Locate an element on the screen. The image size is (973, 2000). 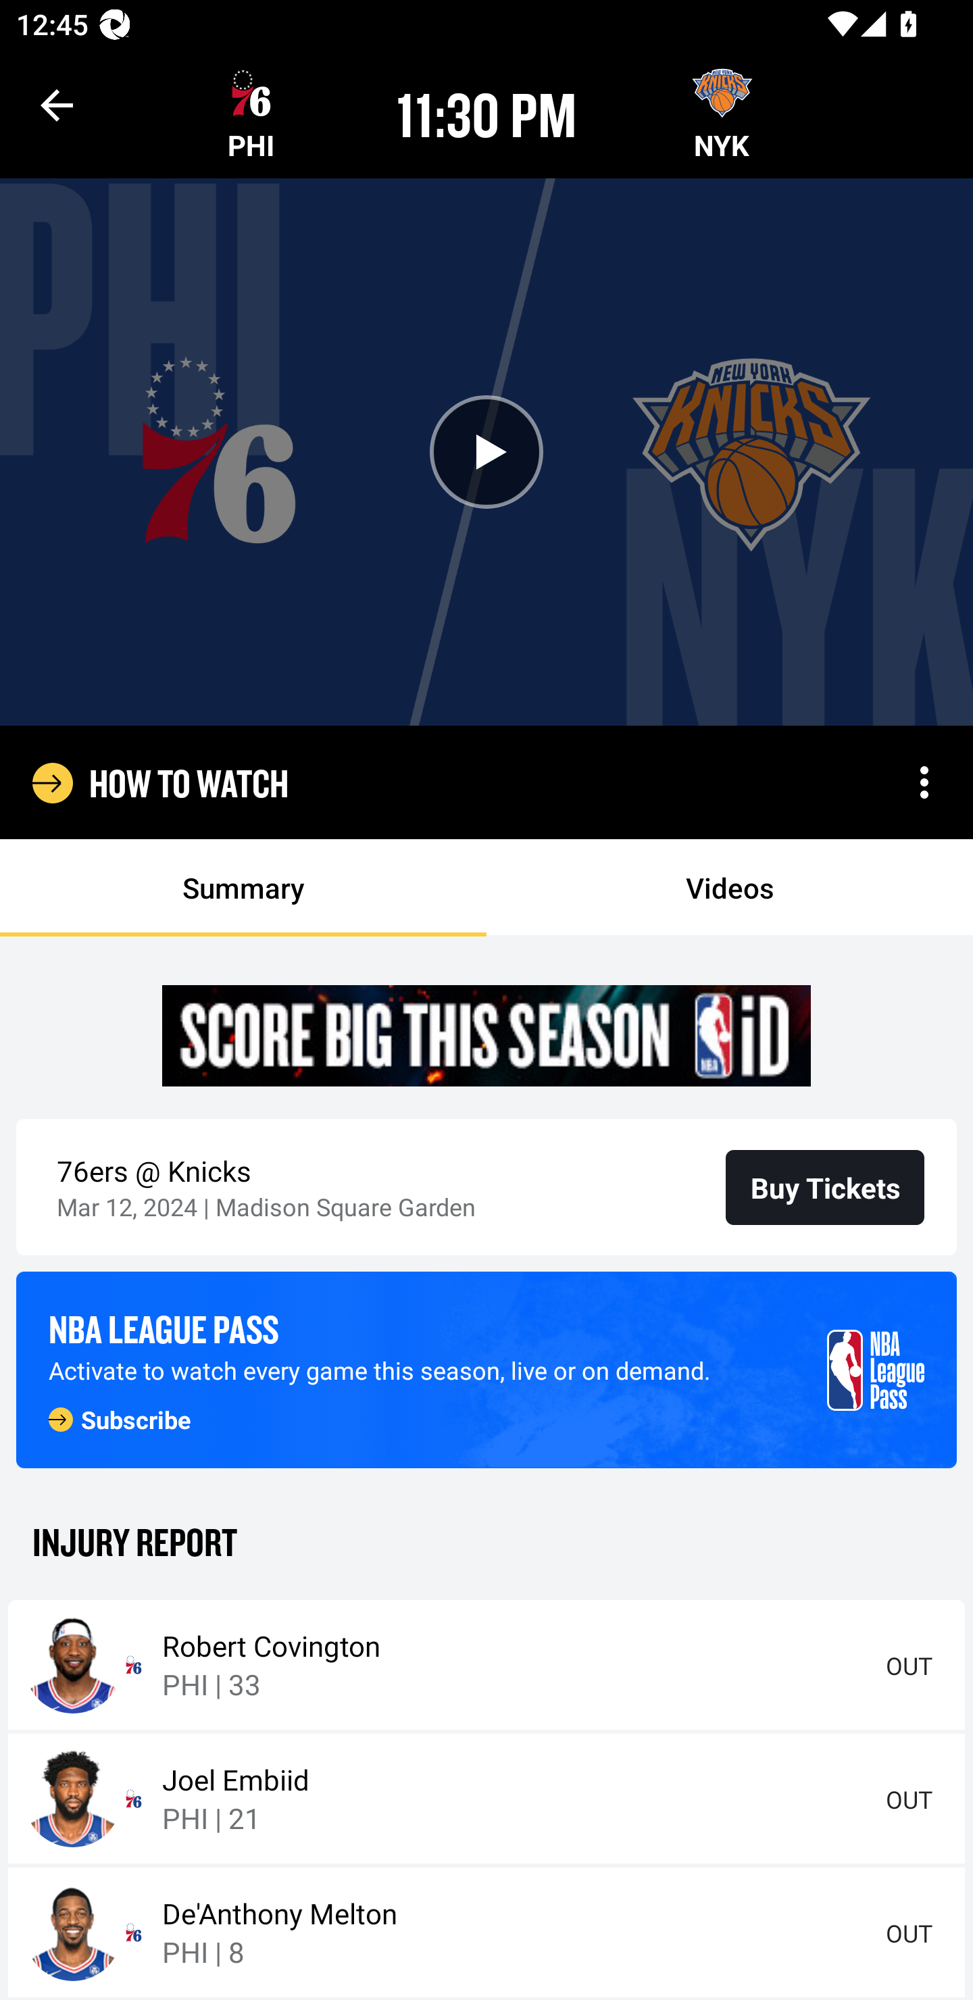
Navigate up is located at coordinates (57, 105).